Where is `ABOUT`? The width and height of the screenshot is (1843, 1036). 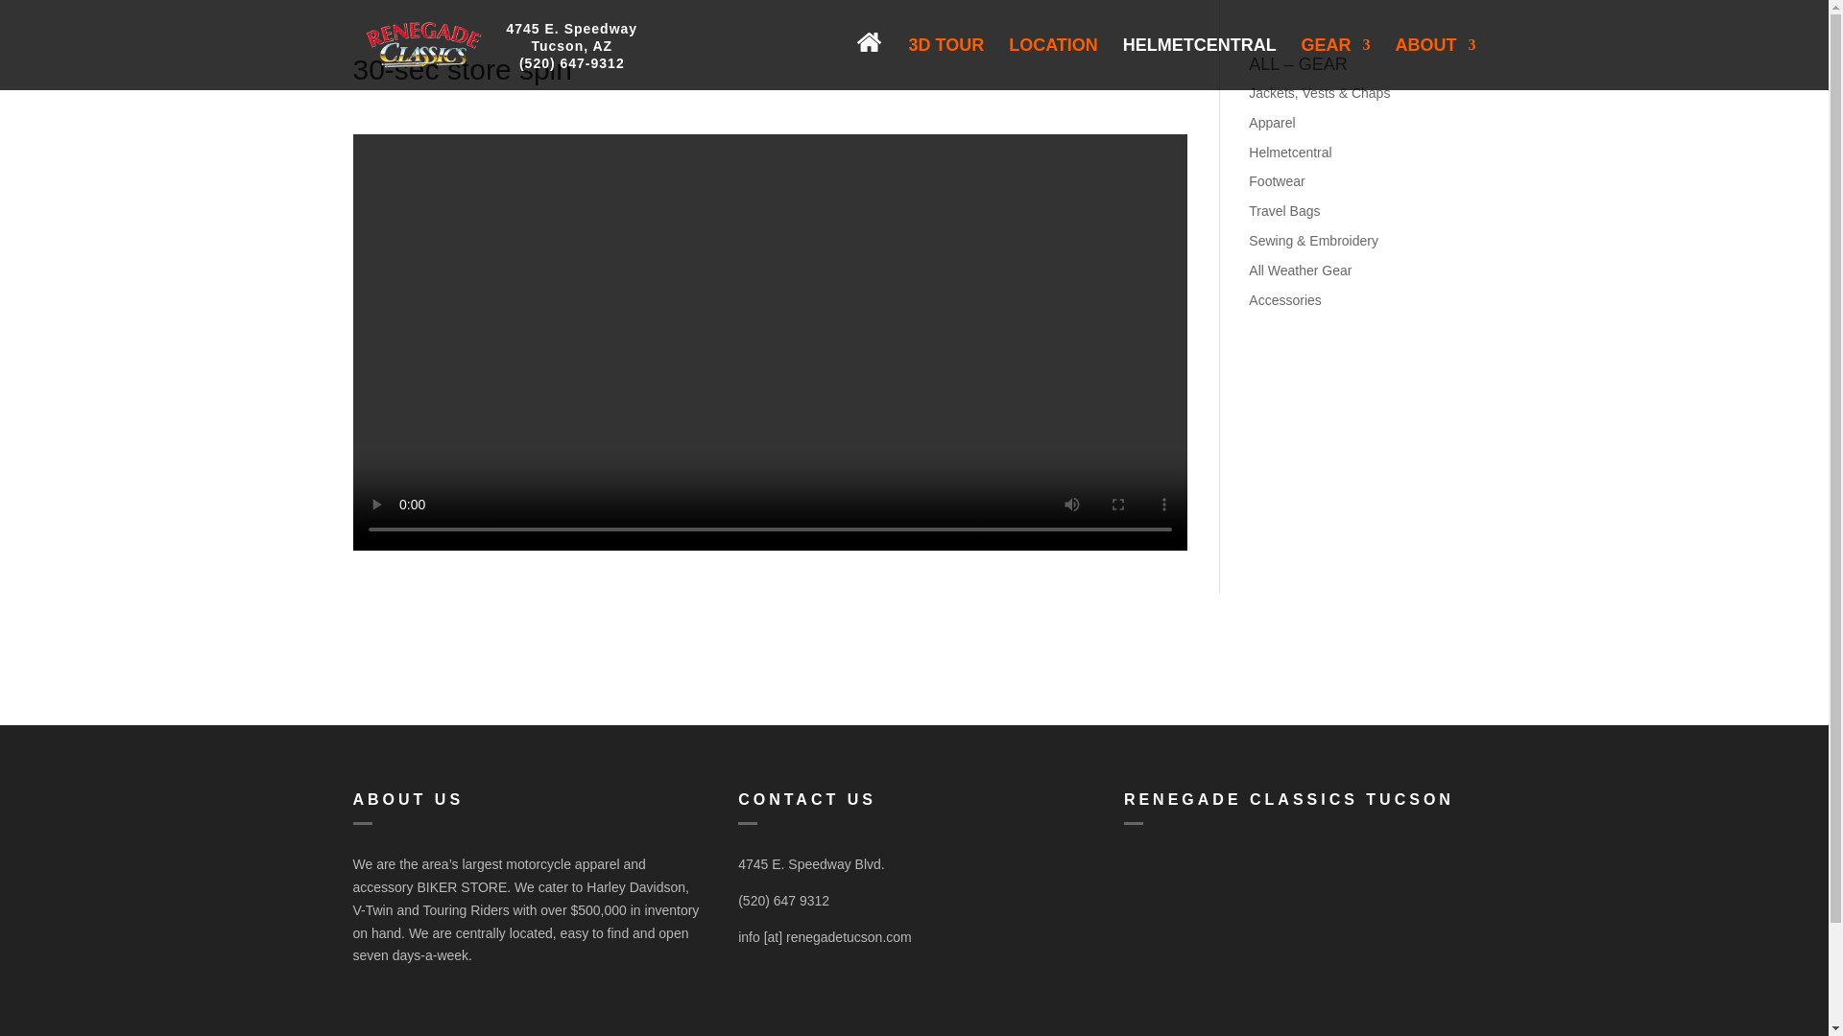
ABOUT is located at coordinates (1435, 63).